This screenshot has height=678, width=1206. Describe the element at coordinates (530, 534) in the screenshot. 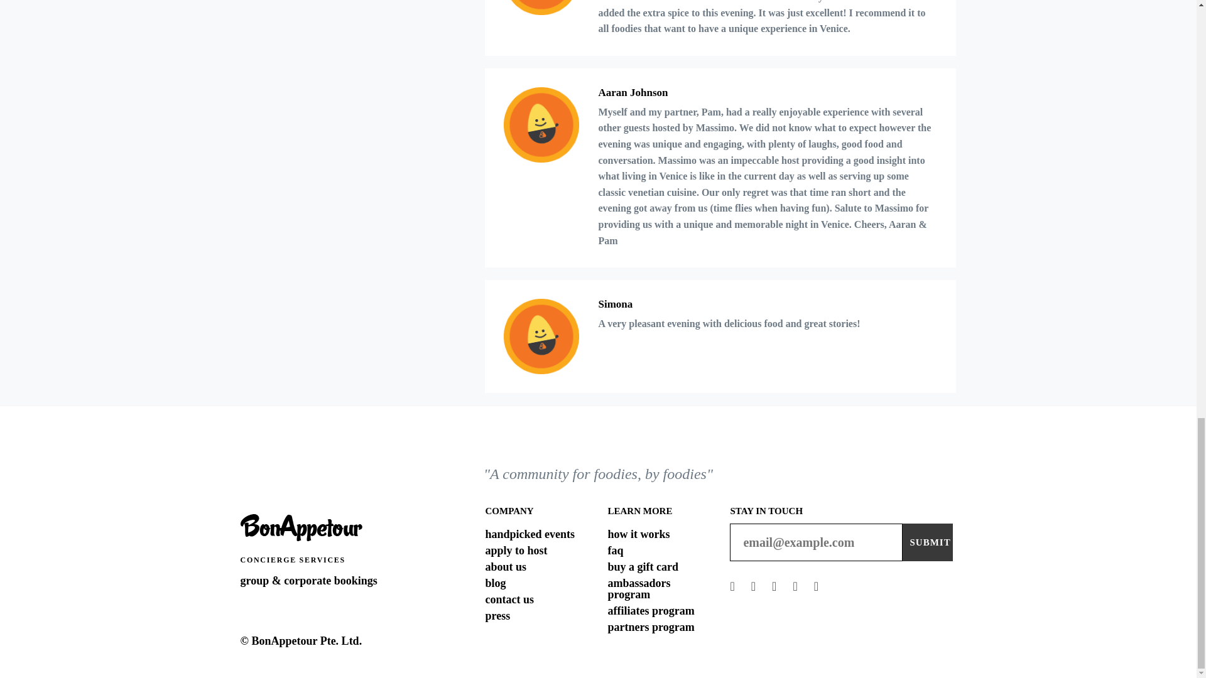

I see `handpicked events` at that location.